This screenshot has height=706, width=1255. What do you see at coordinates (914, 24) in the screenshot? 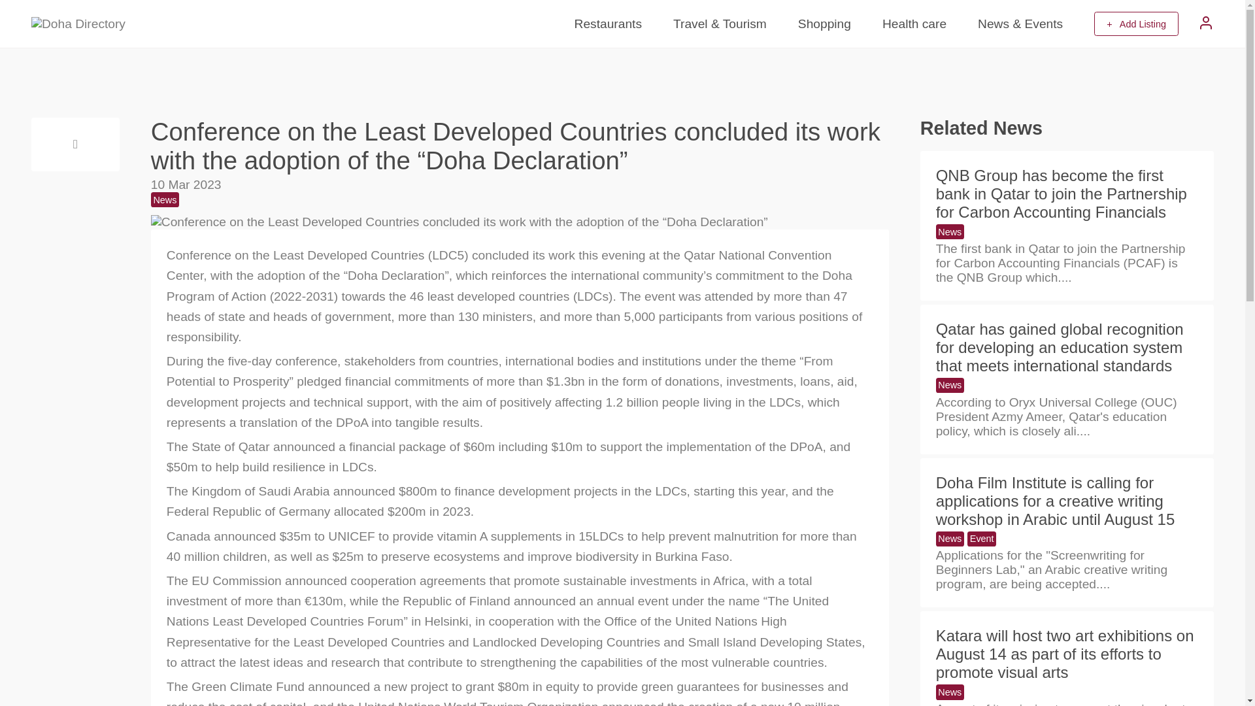
I see `Health care` at bounding box center [914, 24].